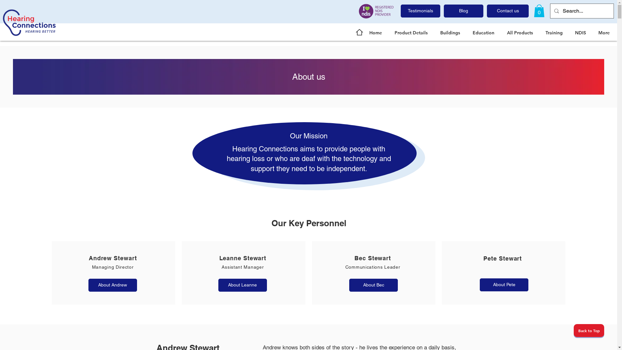 The image size is (622, 350). What do you see at coordinates (504, 285) in the screenshot?
I see `About Pete` at bounding box center [504, 285].